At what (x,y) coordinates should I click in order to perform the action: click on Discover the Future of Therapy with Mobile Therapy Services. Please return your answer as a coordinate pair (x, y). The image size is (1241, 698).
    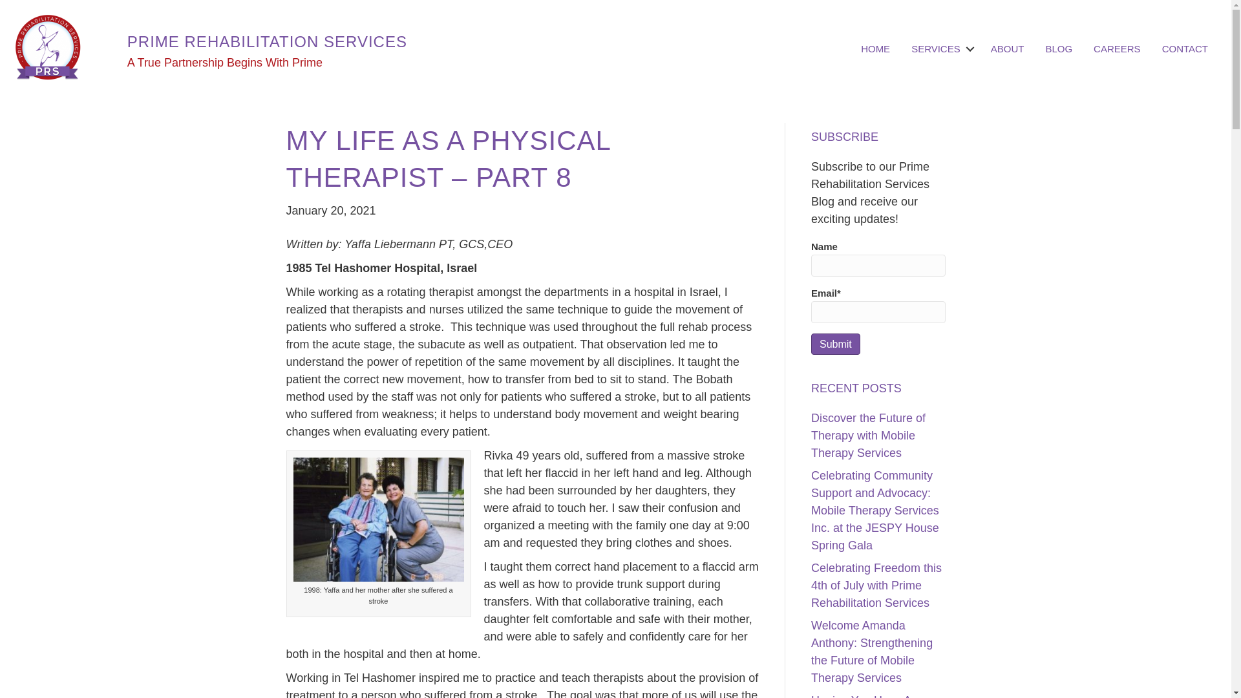
    Looking at the image, I should click on (869, 436).